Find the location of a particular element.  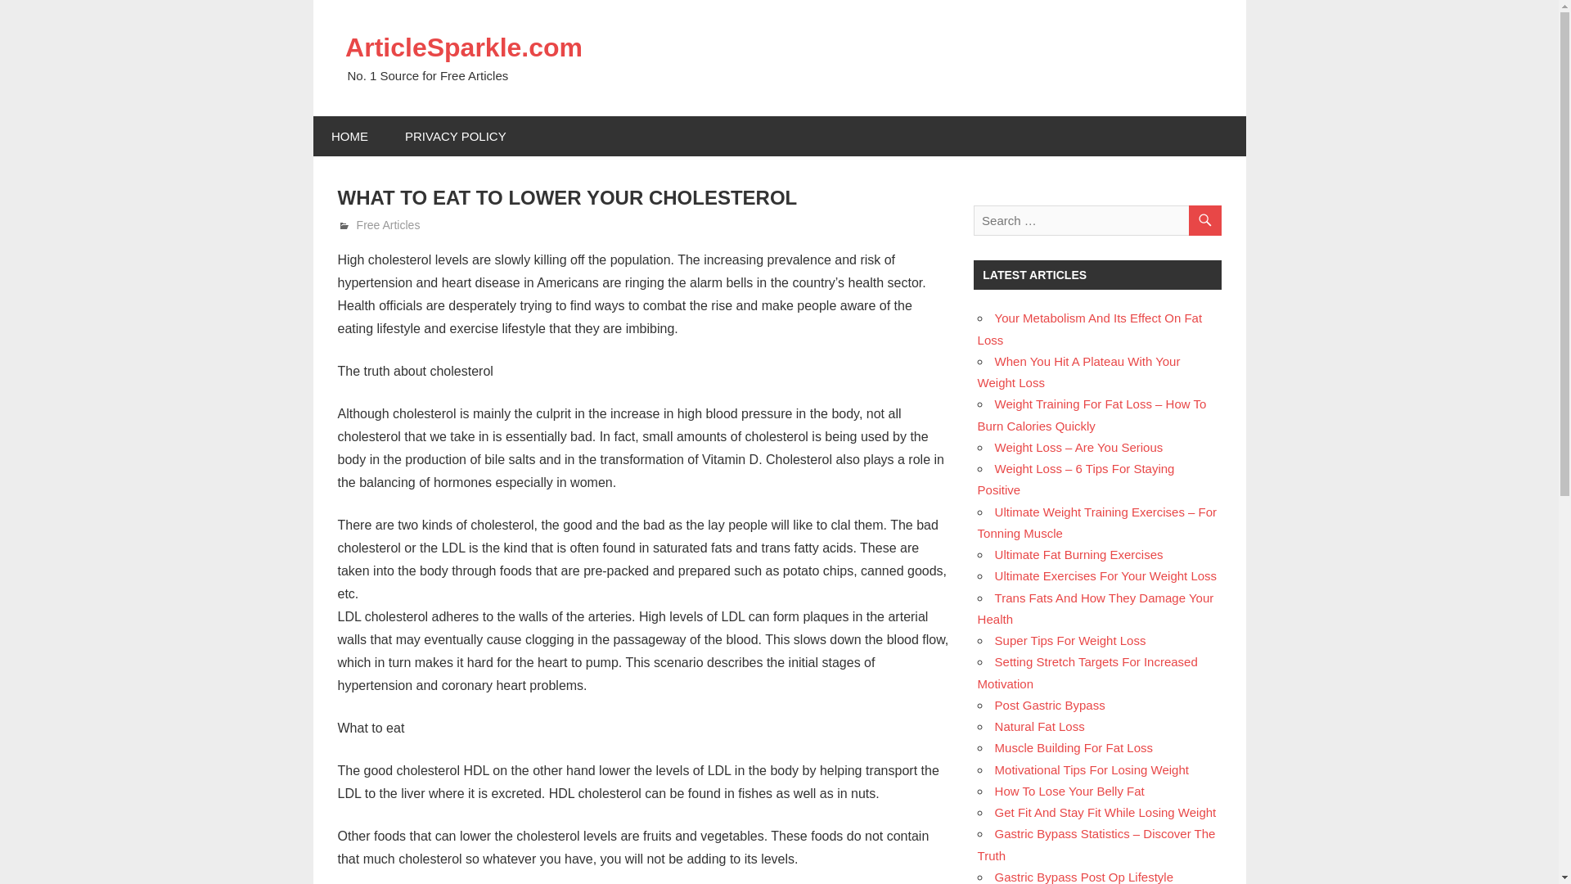

Get Fit And Stay Fit While Losing Weight is located at coordinates (1105, 812).